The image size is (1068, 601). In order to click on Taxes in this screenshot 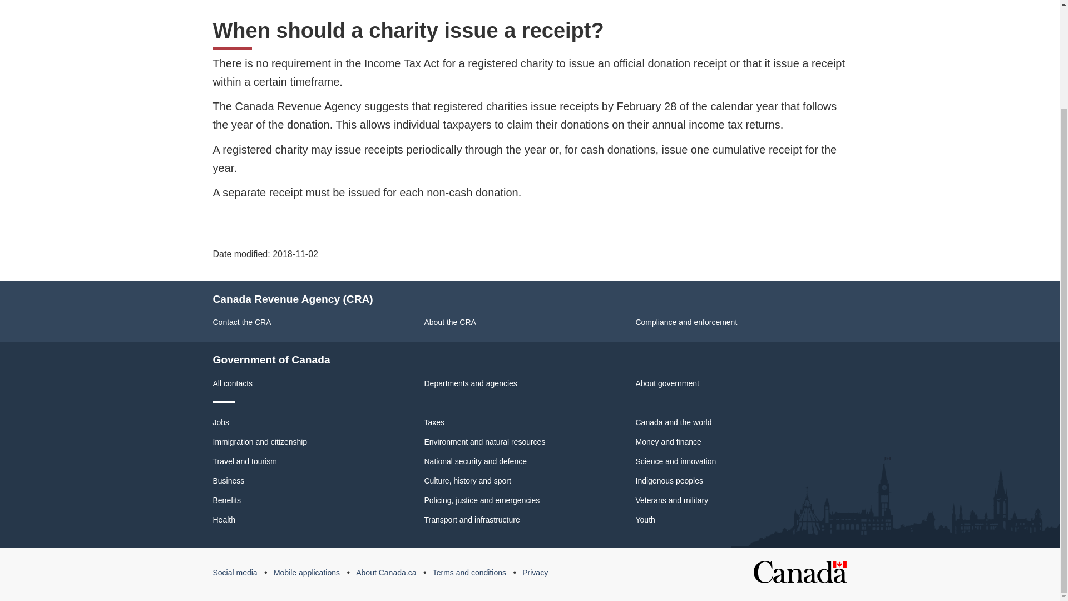, I will do `click(434, 422)`.